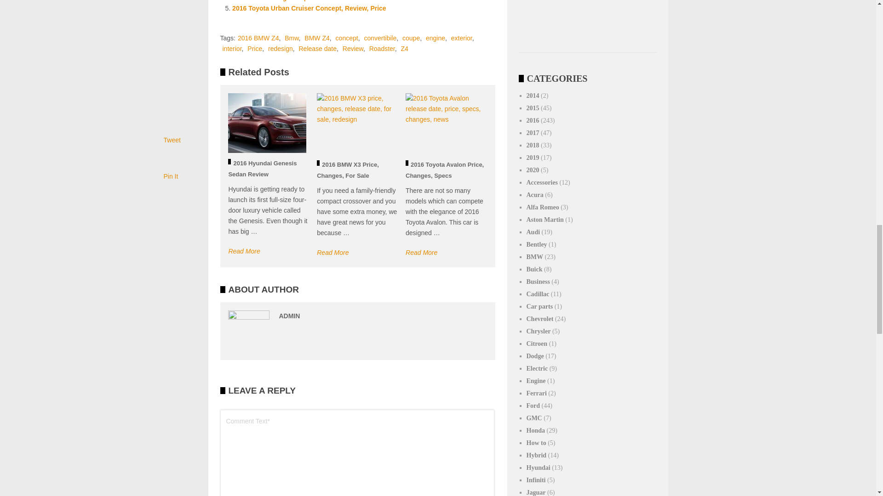  Describe the element at coordinates (382, 49) in the screenshot. I see `Roadster` at that location.